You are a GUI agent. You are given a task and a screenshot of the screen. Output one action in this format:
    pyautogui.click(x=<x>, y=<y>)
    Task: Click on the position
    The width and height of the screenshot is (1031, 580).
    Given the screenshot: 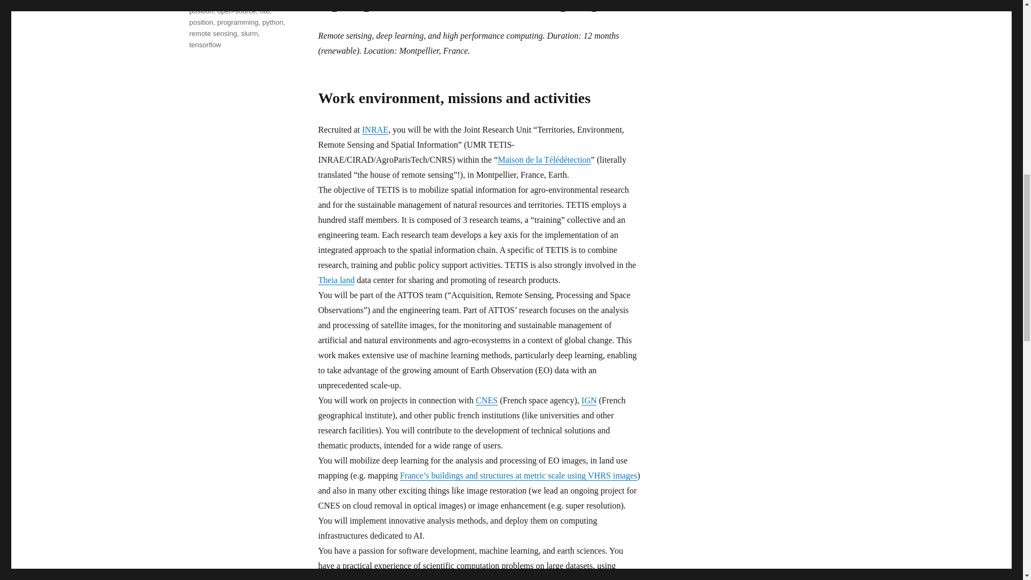 What is the action you would take?
    pyautogui.click(x=201, y=21)
    